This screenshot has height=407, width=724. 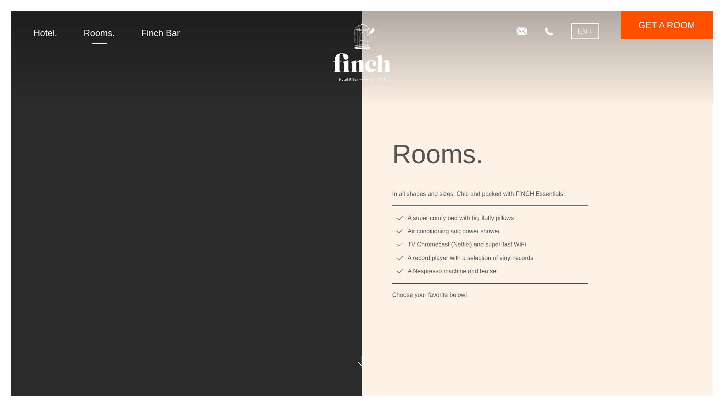 What do you see at coordinates (160, 33) in the screenshot?
I see `Finch Bar` at bounding box center [160, 33].